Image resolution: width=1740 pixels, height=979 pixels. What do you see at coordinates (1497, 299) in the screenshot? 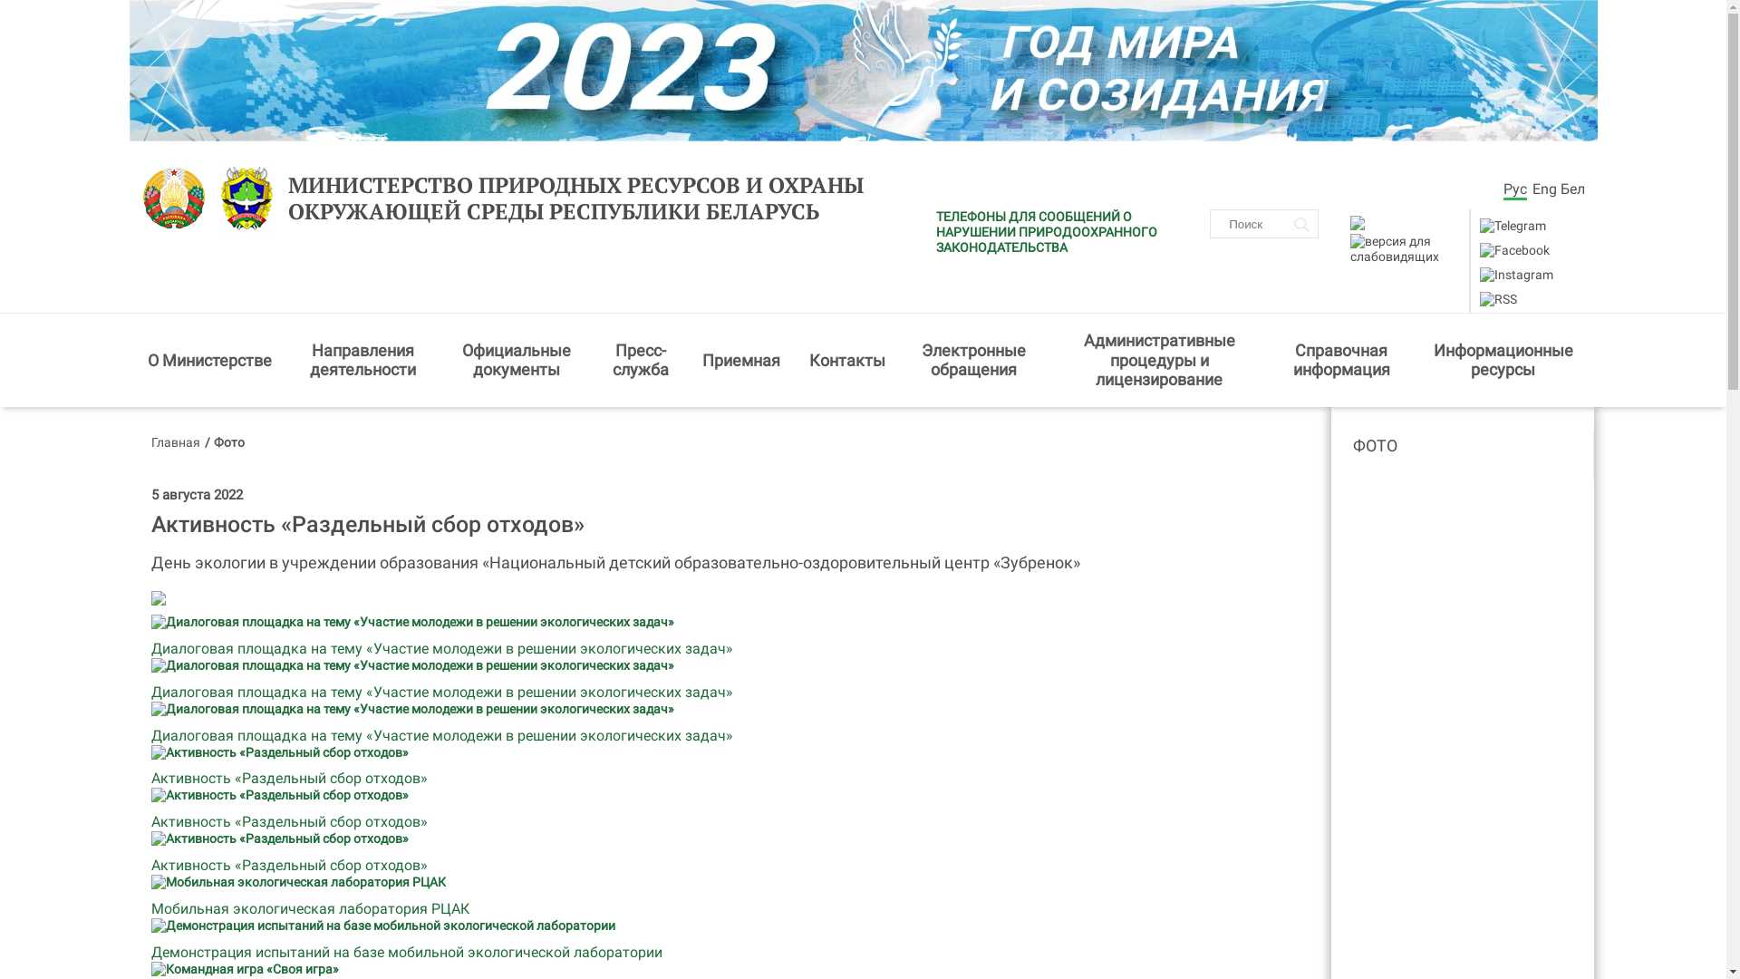
I see `RSS` at bounding box center [1497, 299].